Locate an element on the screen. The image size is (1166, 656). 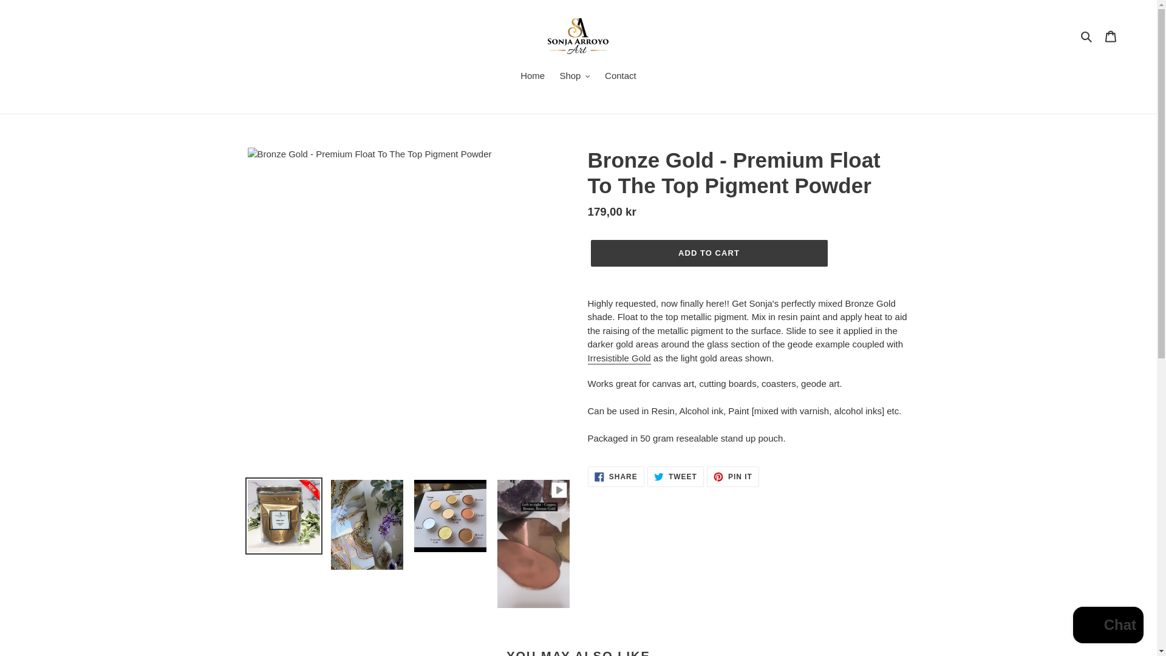
Cart is located at coordinates (1111, 36).